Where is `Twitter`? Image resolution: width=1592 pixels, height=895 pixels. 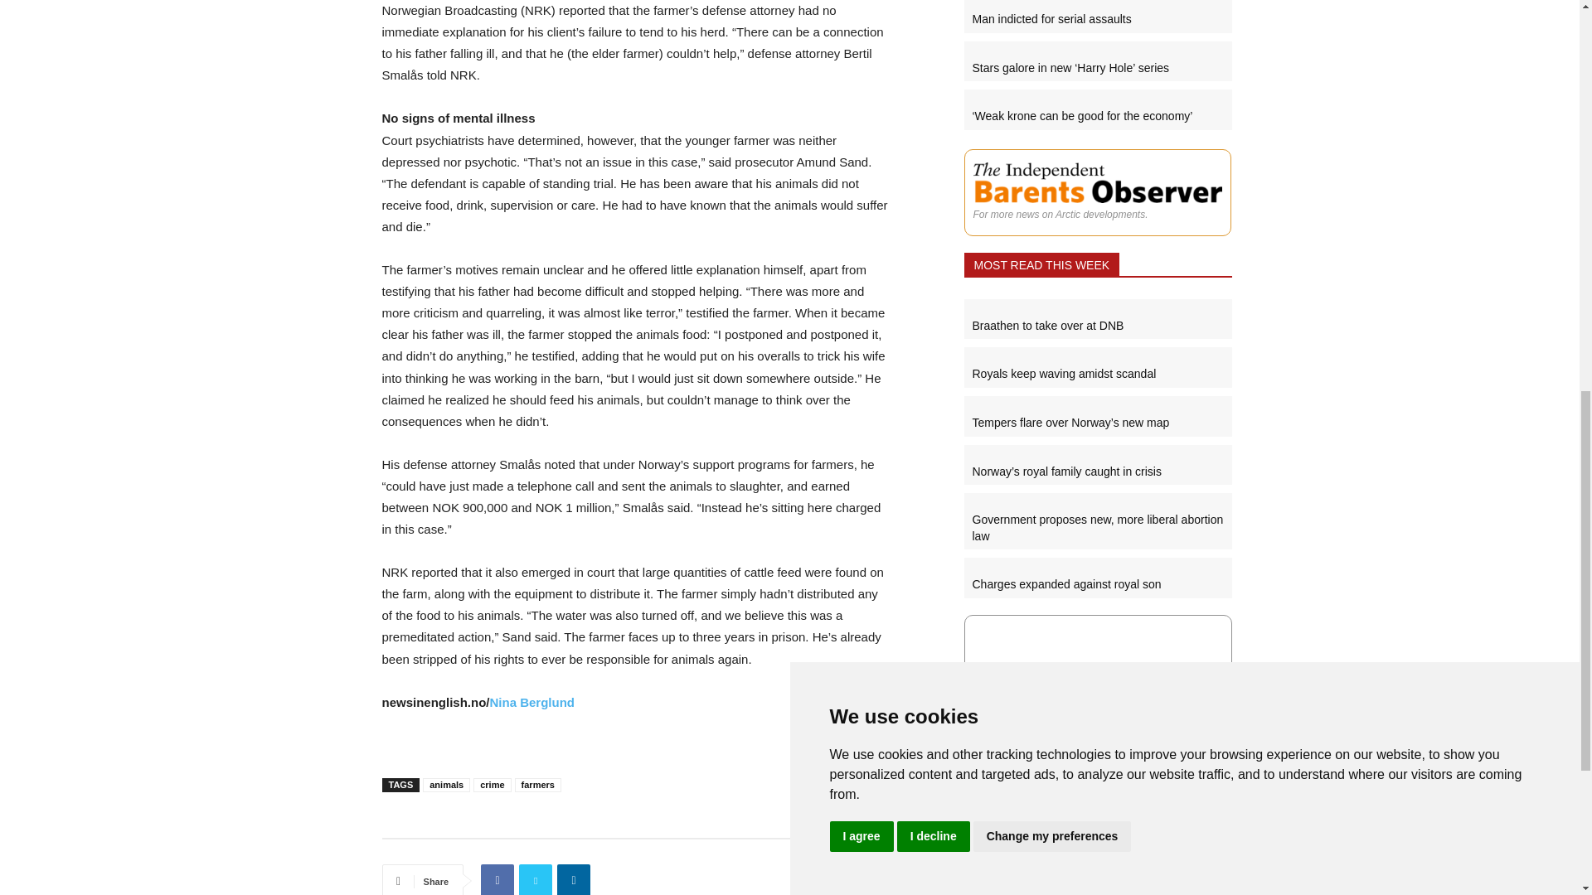
Twitter is located at coordinates (536, 880).